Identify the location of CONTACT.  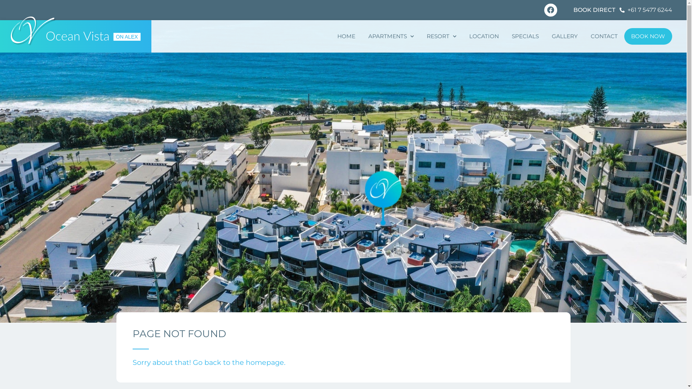
(604, 36).